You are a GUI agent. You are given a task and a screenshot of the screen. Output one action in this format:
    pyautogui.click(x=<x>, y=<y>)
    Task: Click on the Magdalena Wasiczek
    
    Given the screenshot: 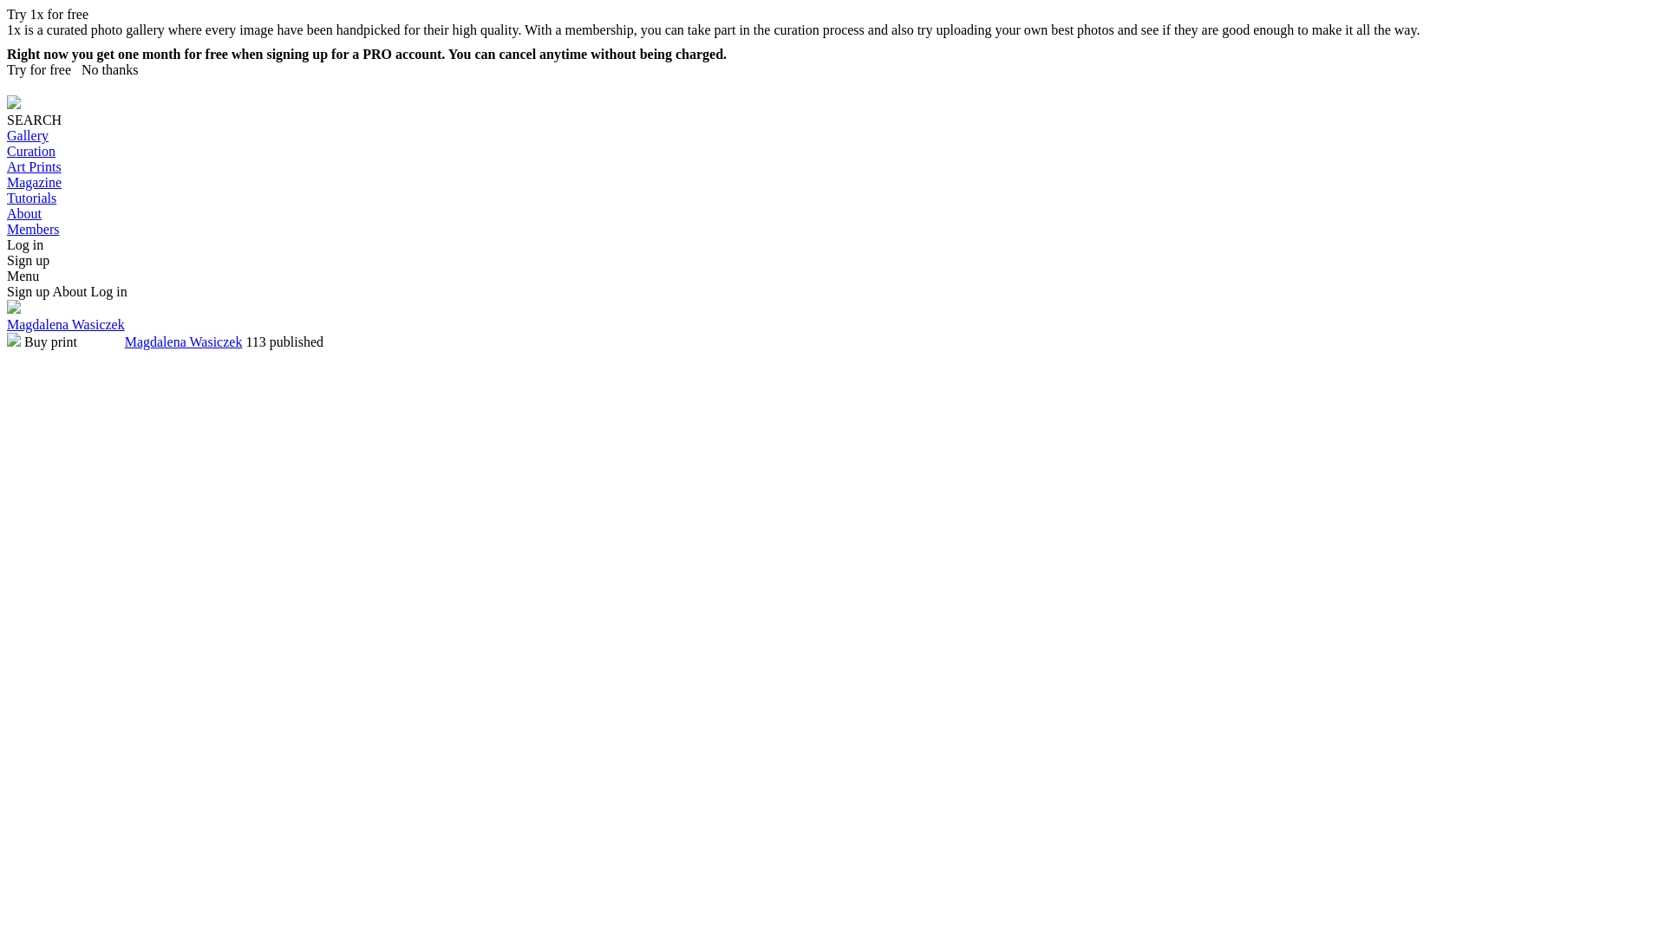 What is the action you would take?
    pyautogui.click(x=184, y=341)
    